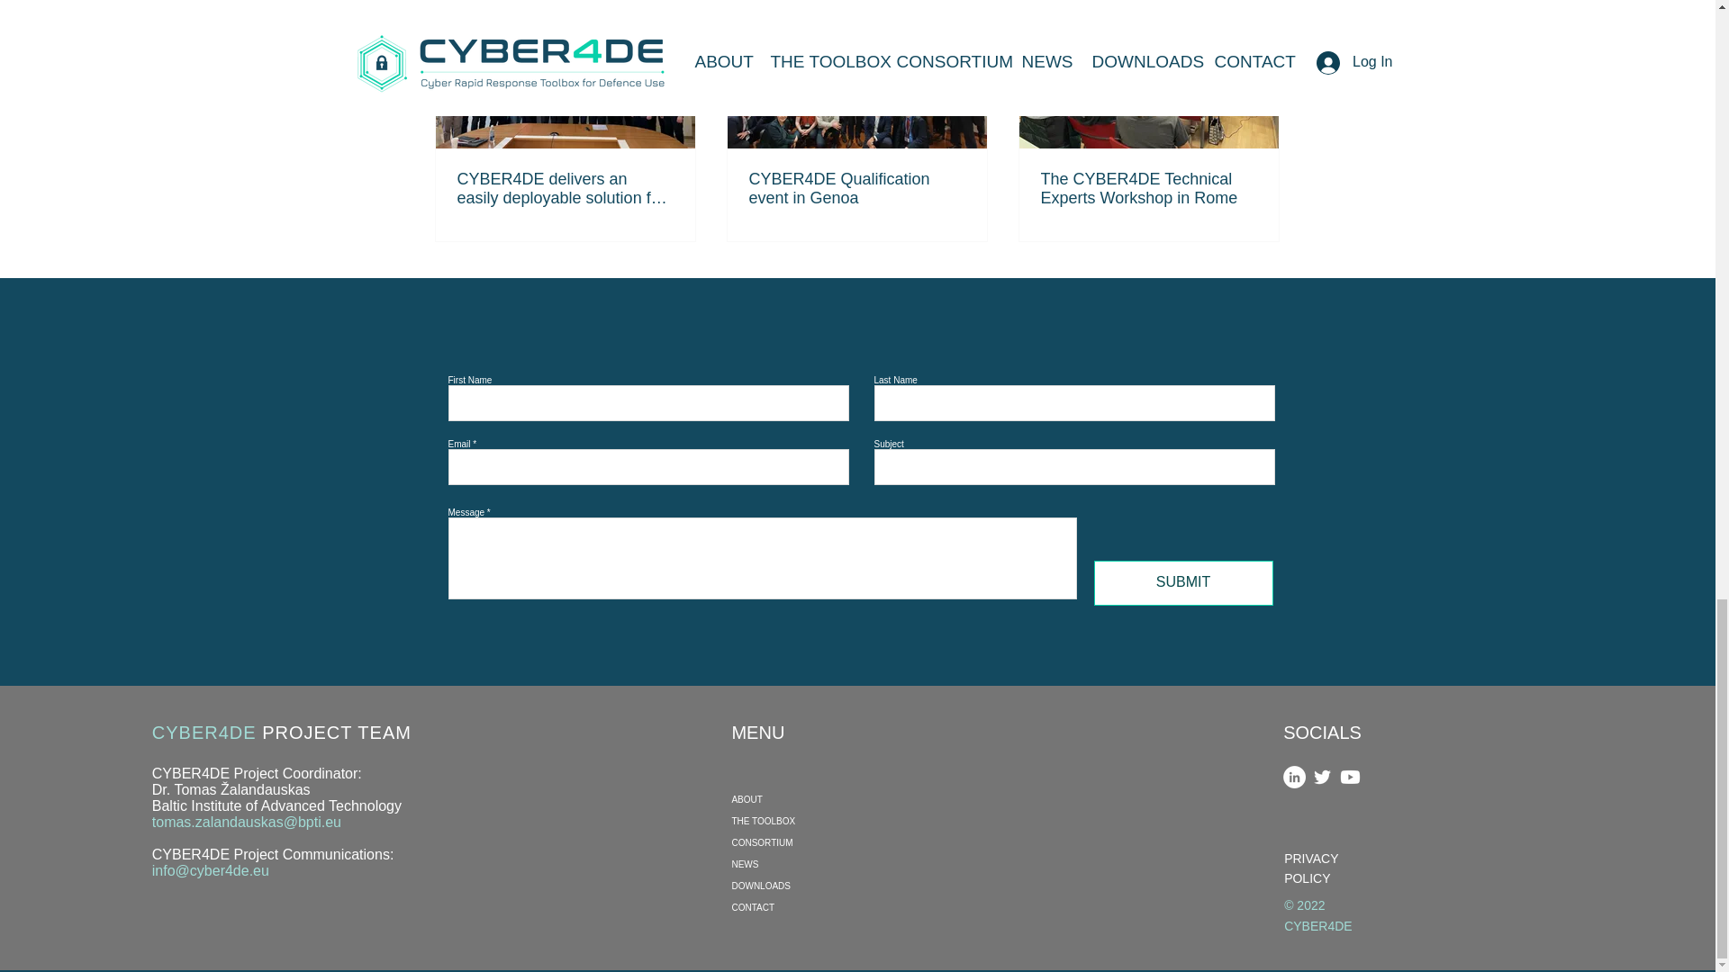 The image size is (1729, 972). I want to click on ABOUT, so click(815, 799).